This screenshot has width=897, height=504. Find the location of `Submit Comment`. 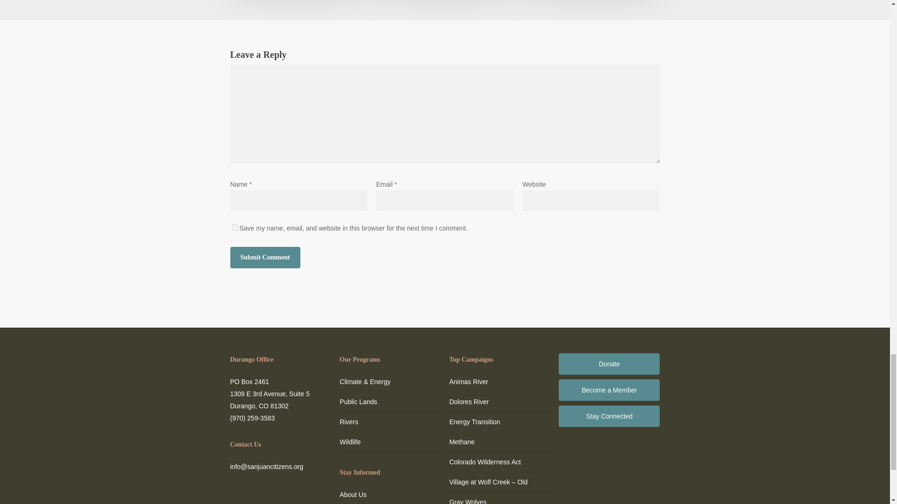

Submit Comment is located at coordinates (264, 258).